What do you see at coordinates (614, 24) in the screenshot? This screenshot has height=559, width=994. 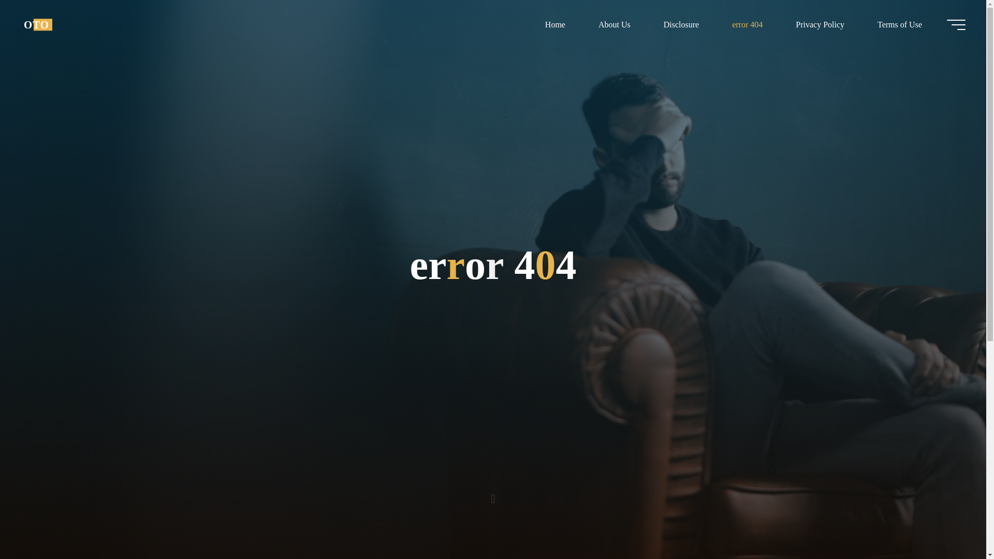 I see `About Us` at bounding box center [614, 24].